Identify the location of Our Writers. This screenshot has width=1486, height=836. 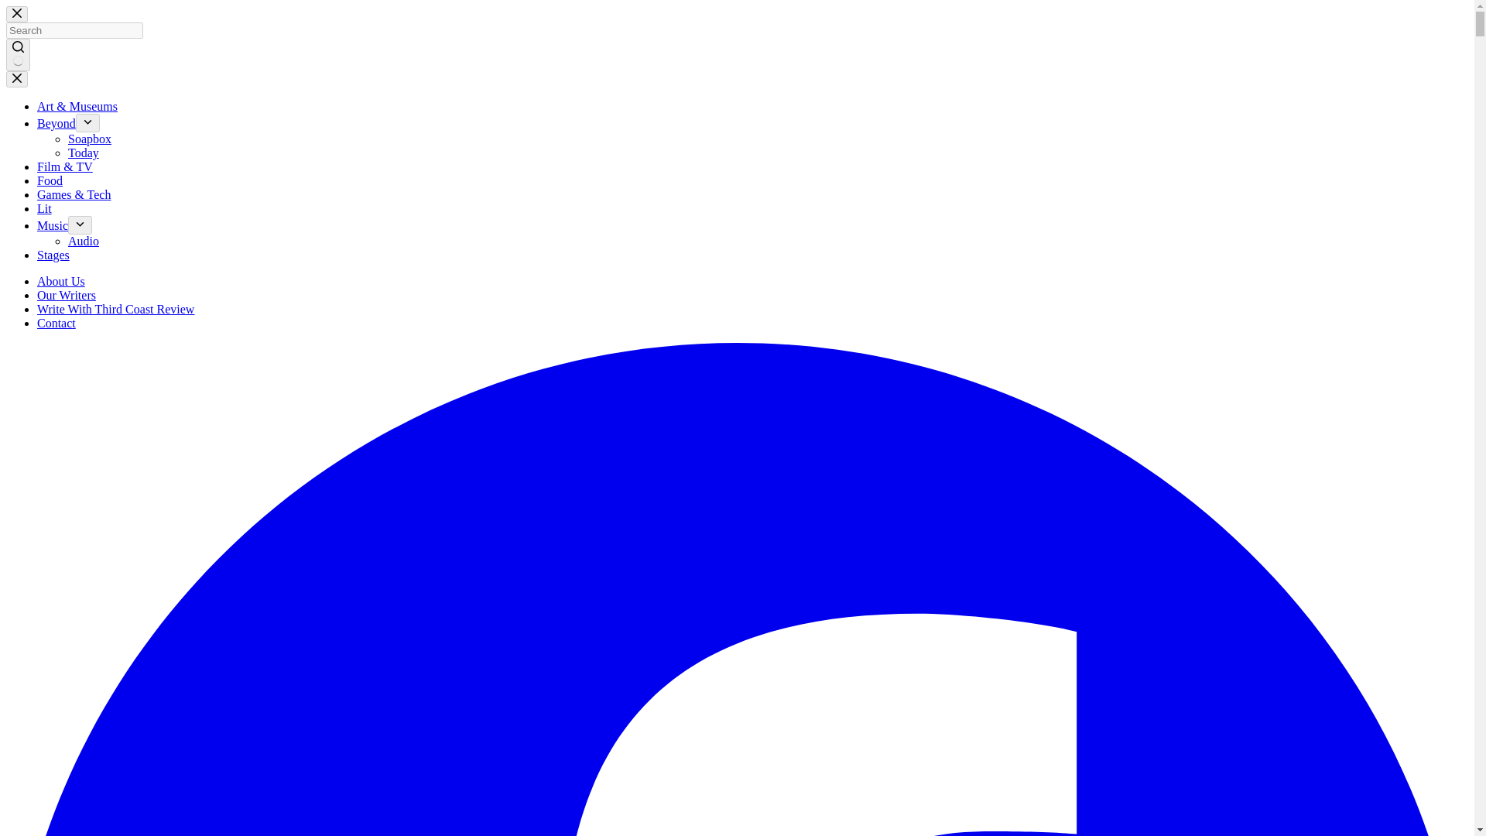
(67, 294).